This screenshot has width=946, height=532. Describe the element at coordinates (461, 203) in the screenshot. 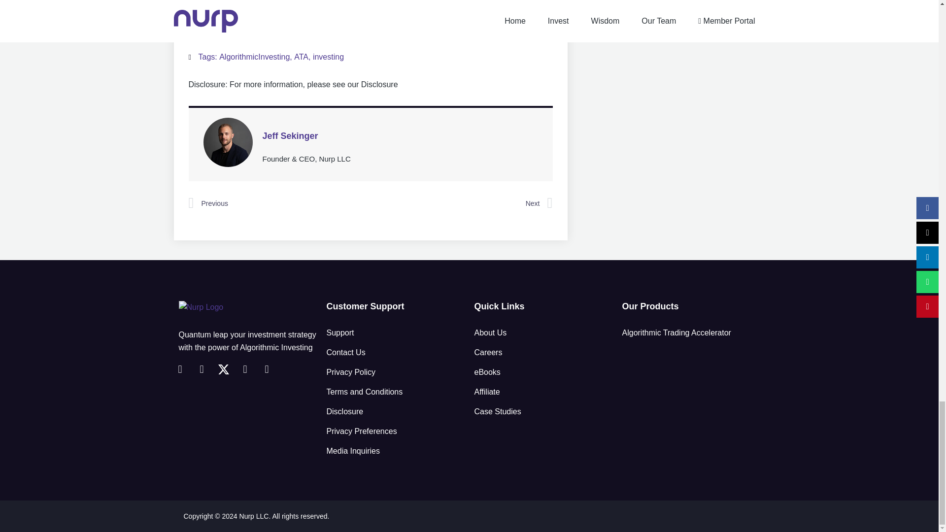

I see `Next` at that location.